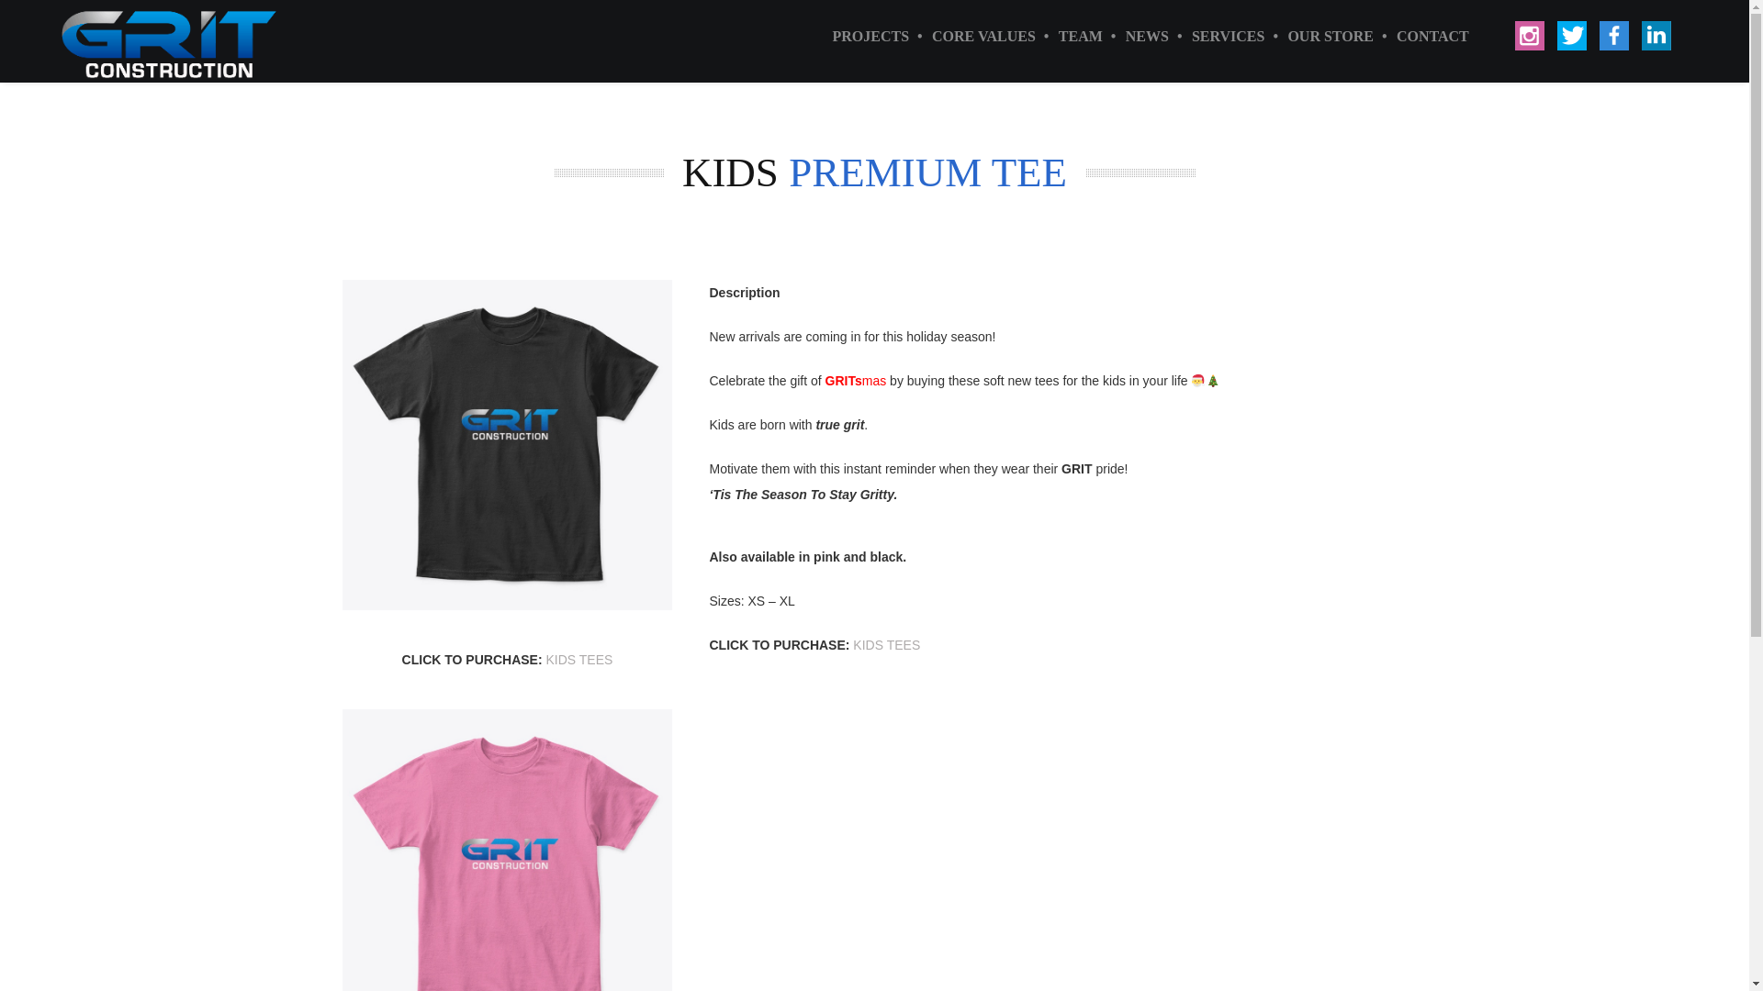  Describe the element at coordinates (143, 39) in the screenshot. I see `GRIT CONSTRUCTION` at that location.